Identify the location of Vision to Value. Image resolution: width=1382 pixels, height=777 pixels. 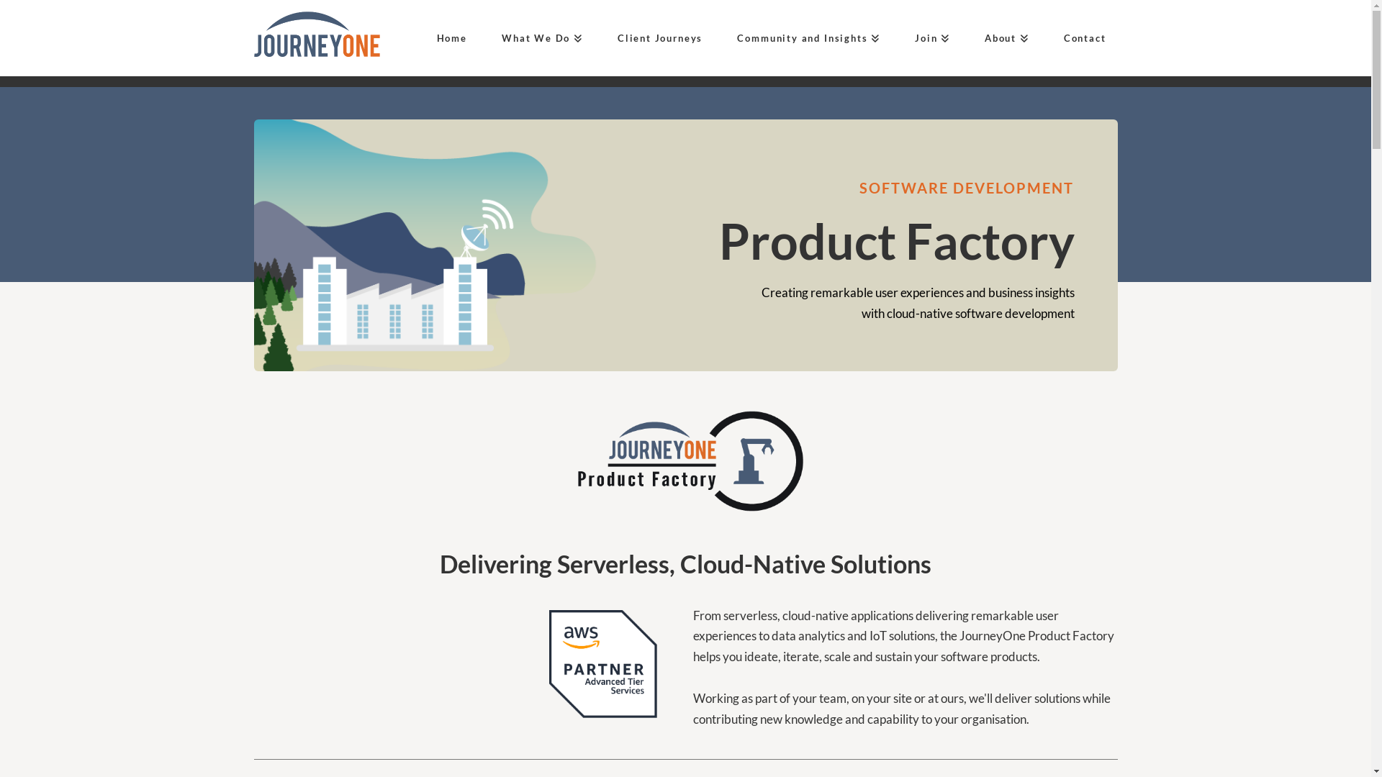
(317, 35).